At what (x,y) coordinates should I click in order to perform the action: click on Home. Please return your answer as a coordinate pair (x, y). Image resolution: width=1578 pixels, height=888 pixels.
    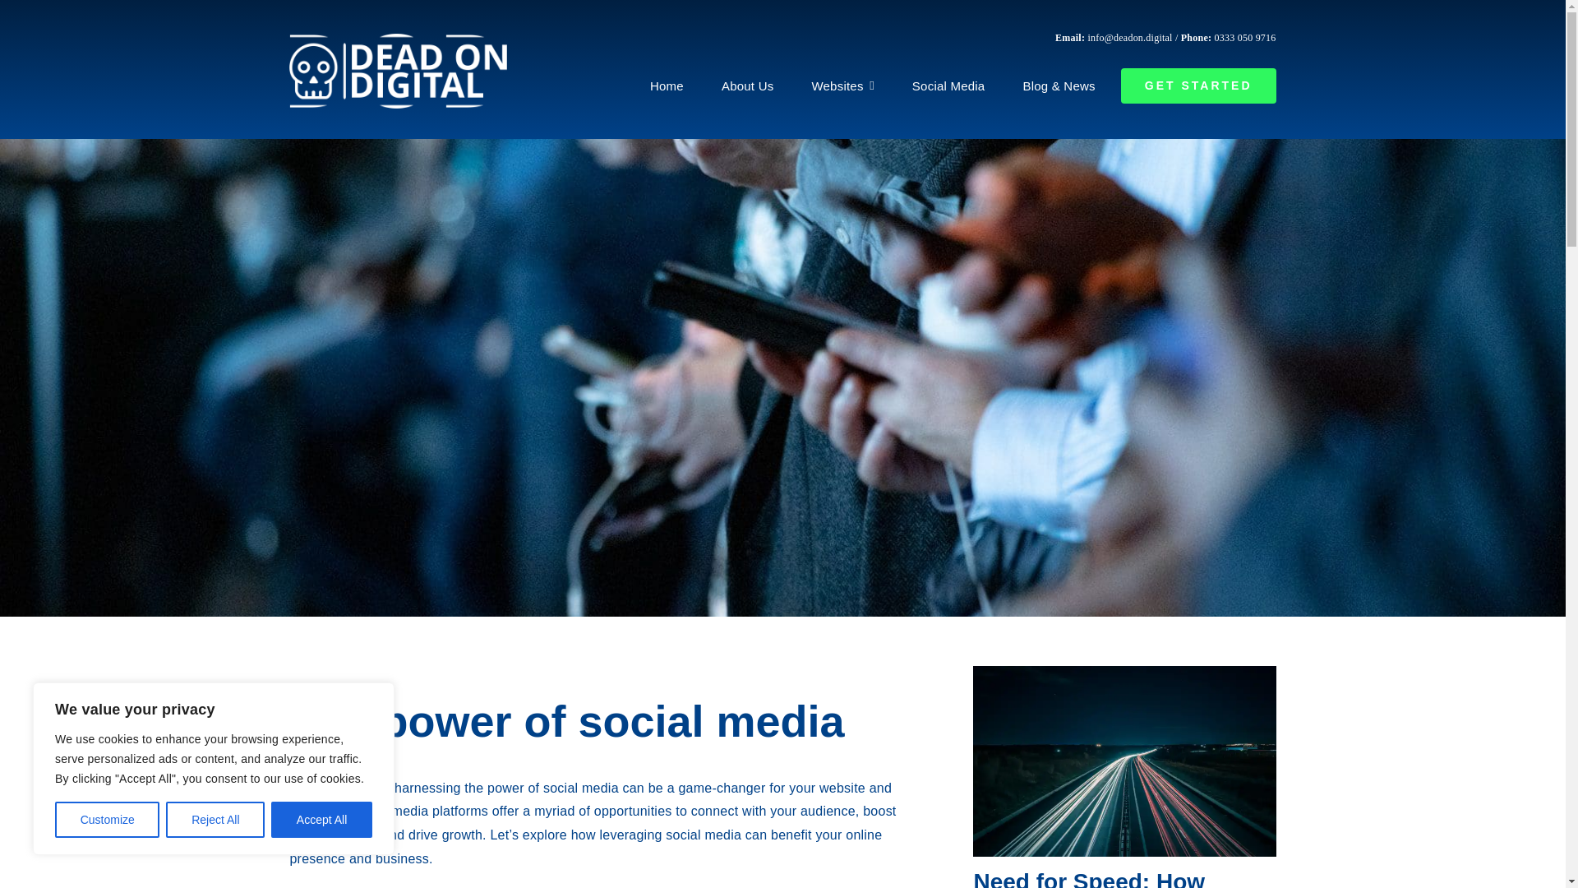
    Looking at the image, I should click on (666, 85).